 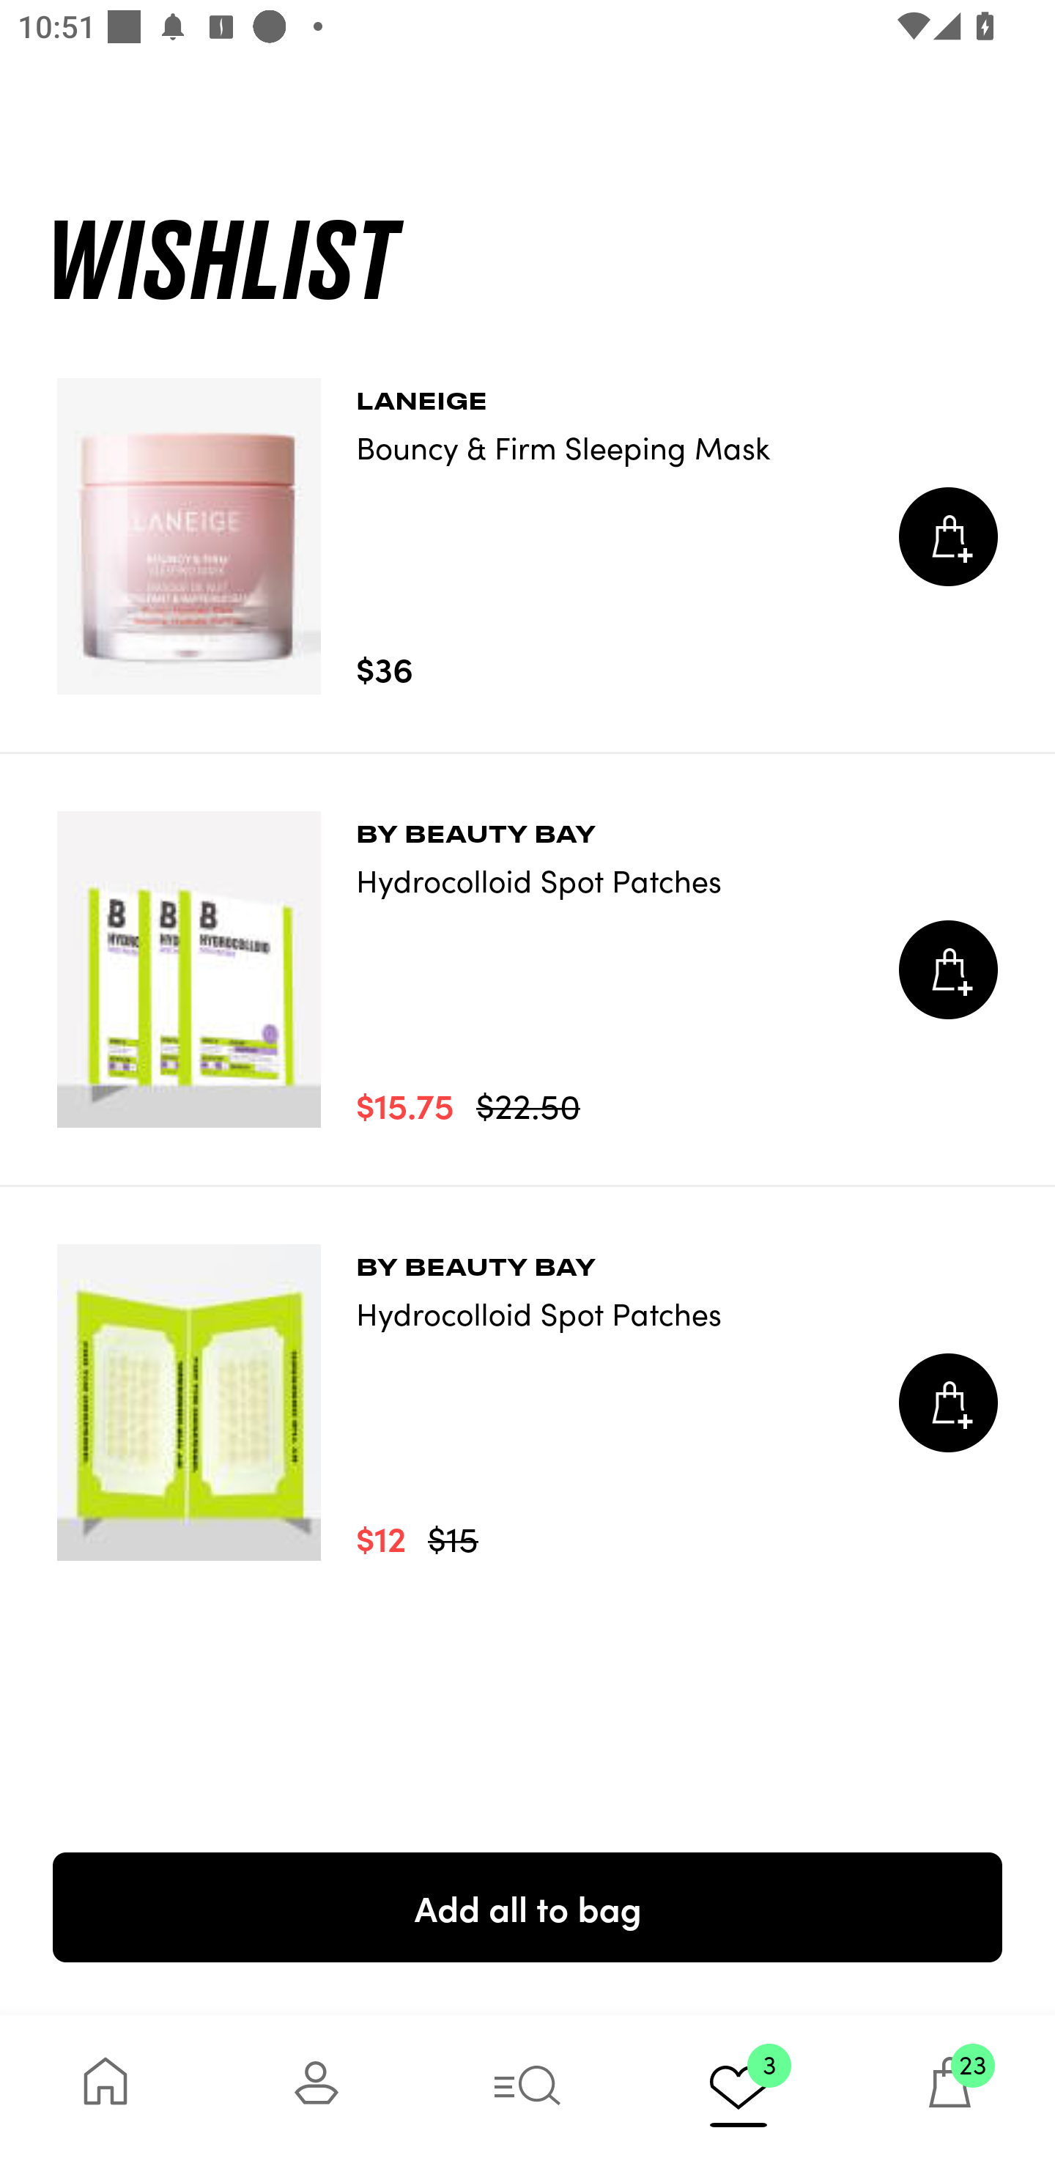 What do you see at coordinates (738, 2091) in the screenshot?
I see `3` at bounding box center [738, 2091].